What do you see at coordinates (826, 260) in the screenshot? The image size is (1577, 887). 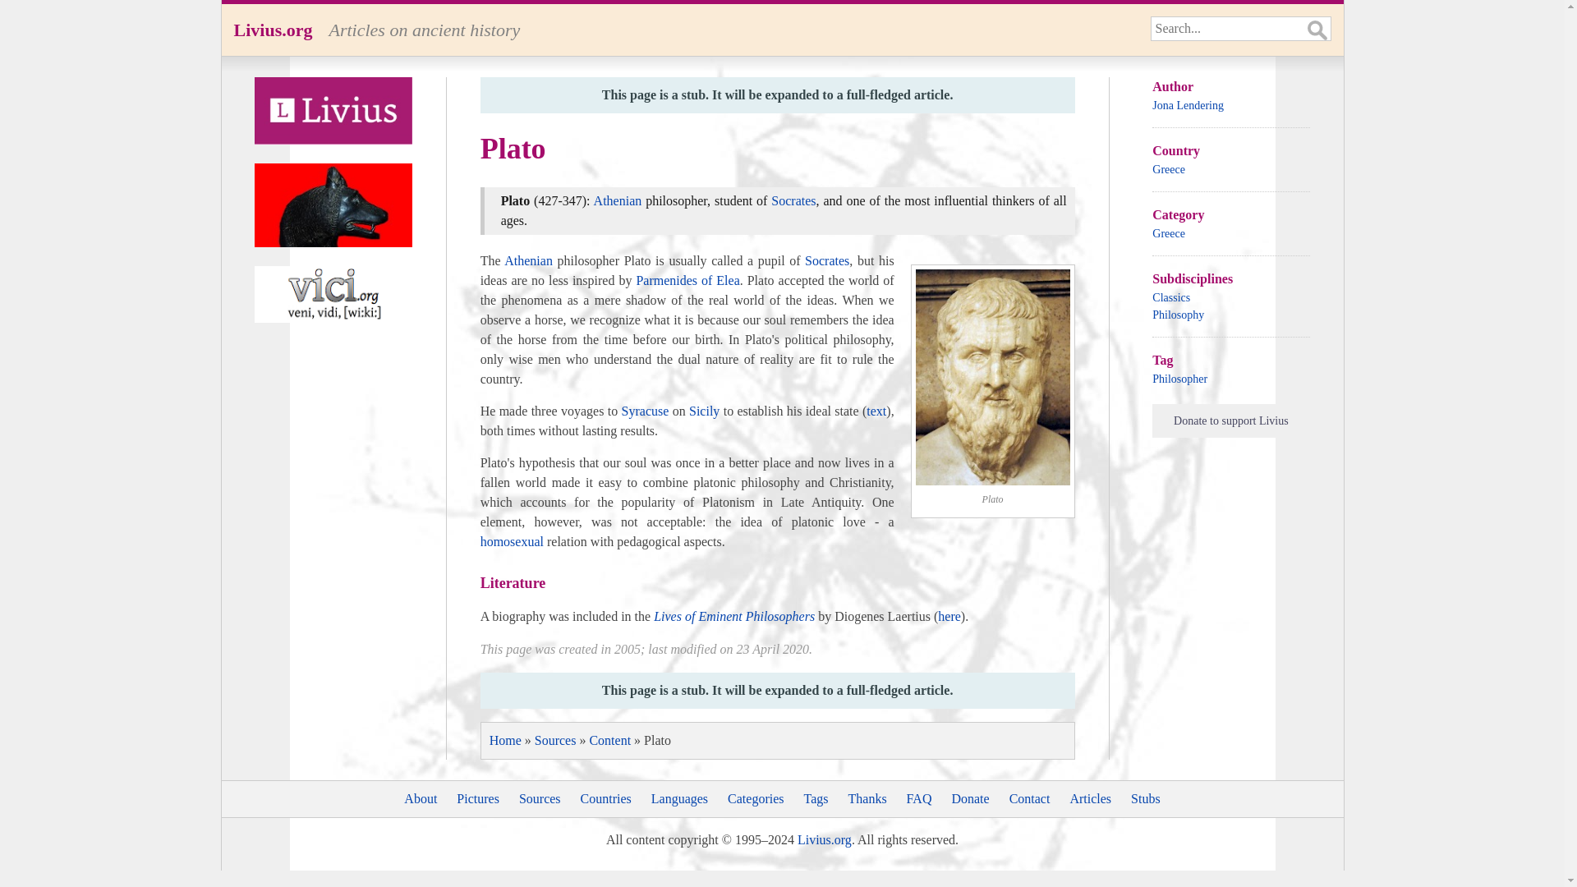 I see `Socrates` at bounding box center [826, 260].